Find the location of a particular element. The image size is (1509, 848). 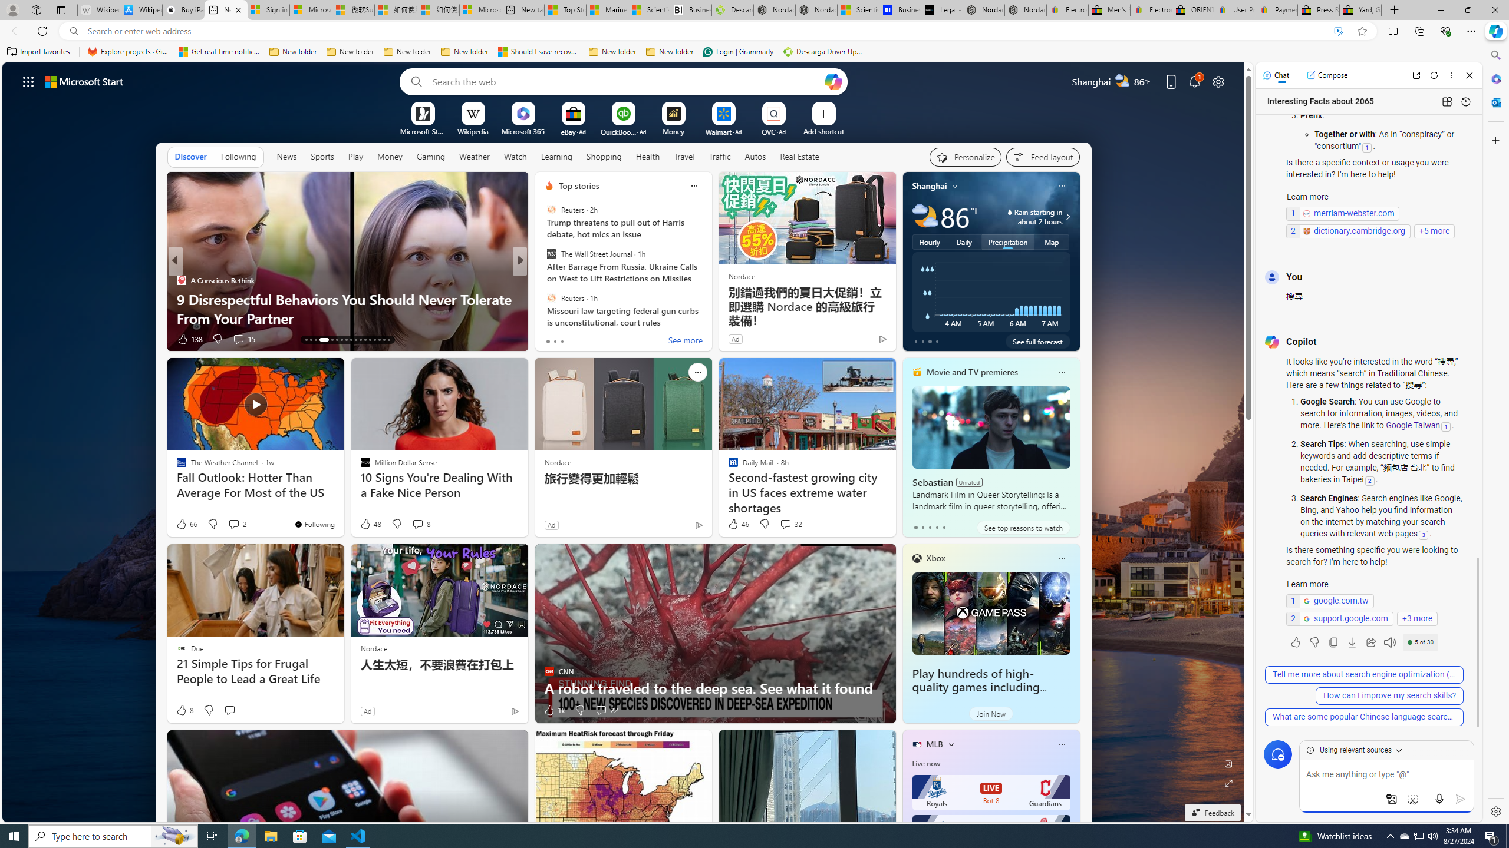

View comments 35 Comment is located at coordinates (598, 339).